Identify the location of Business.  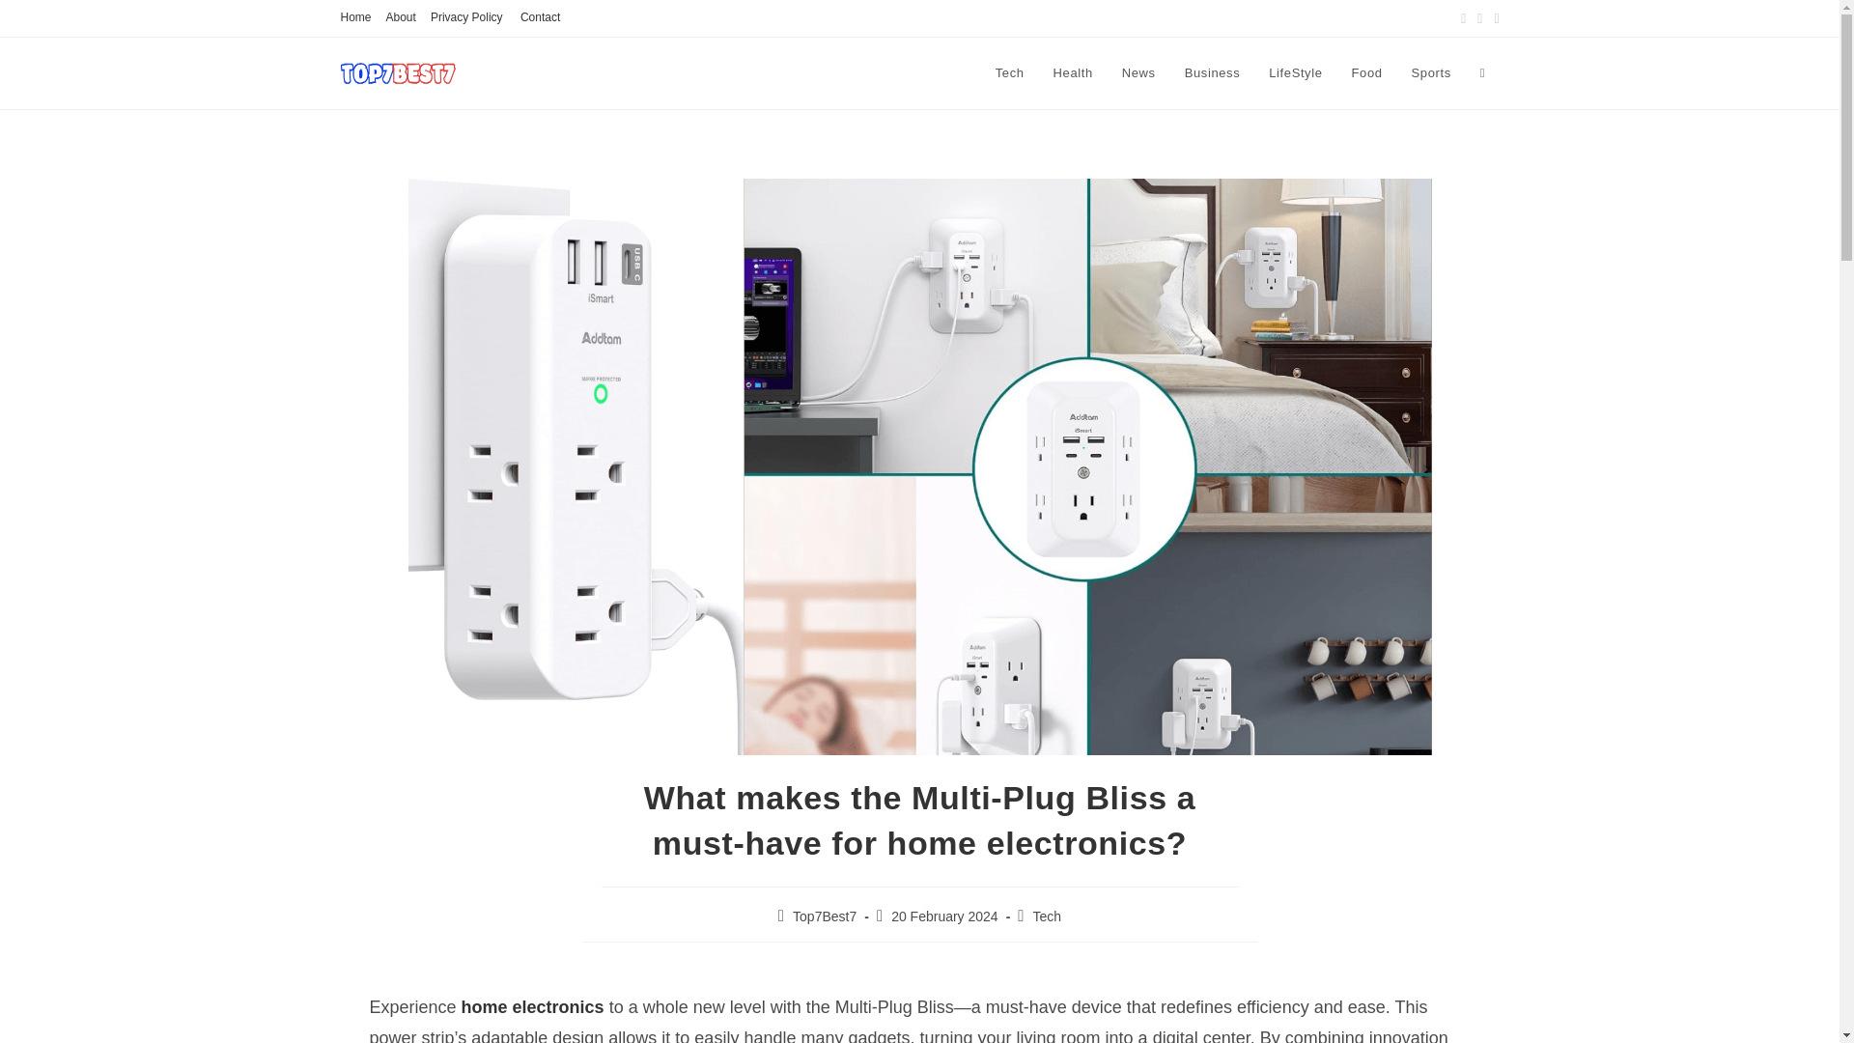
(1212, 73).